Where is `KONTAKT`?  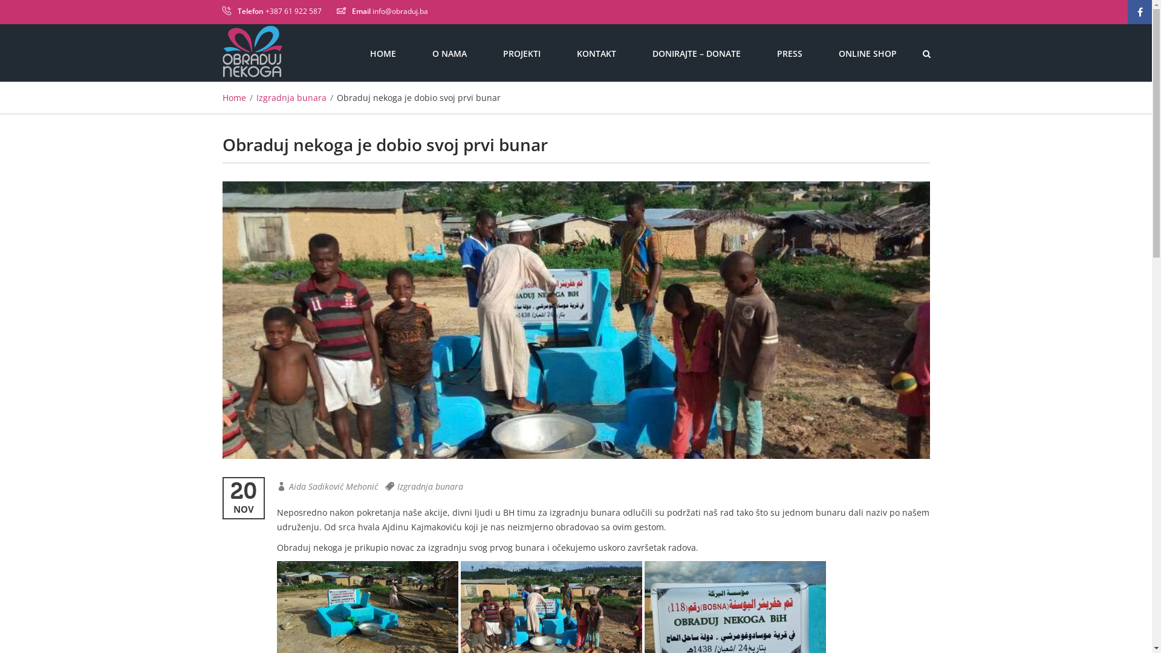
KONTAKT is located at coordinates (596, 53).